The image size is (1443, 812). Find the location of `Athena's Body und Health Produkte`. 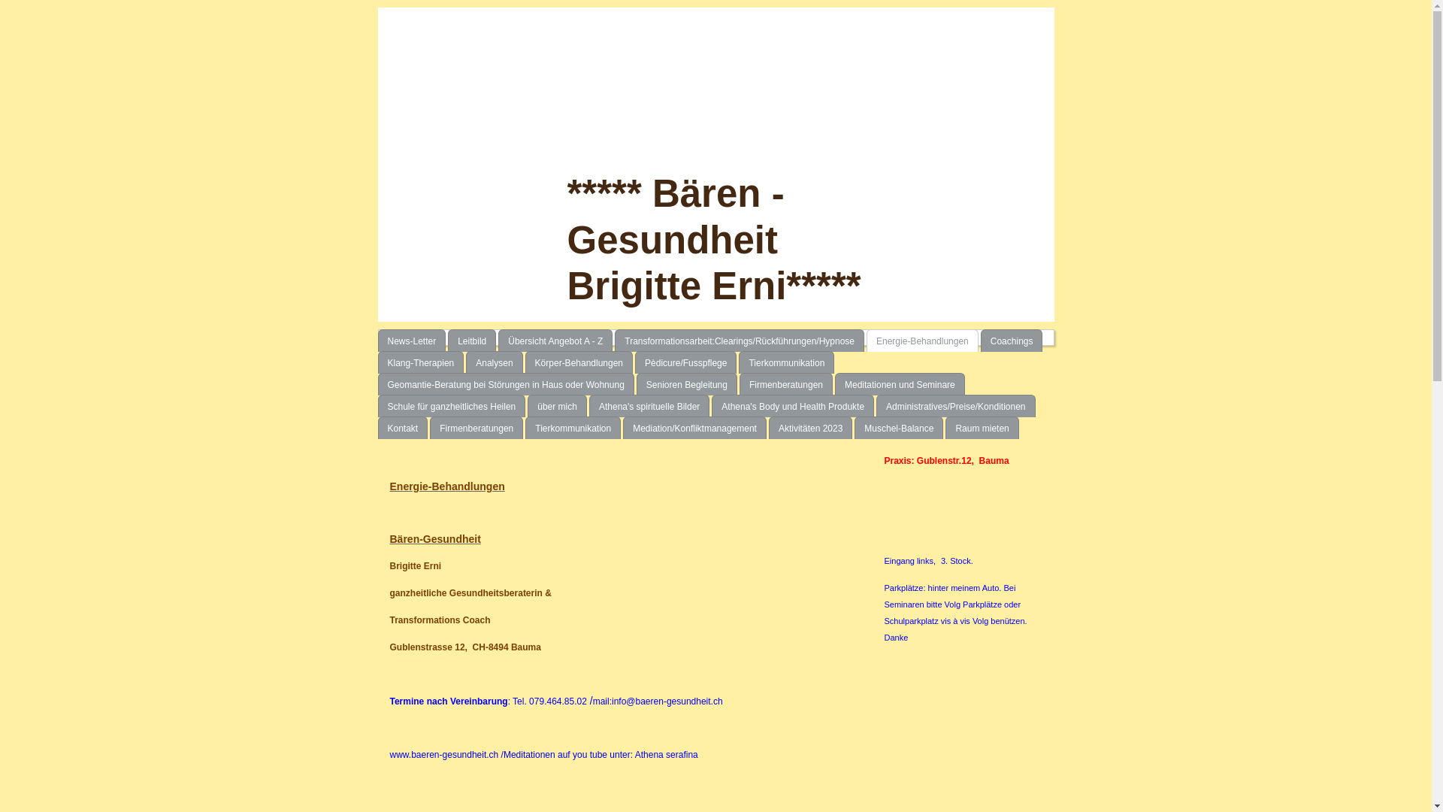

Athena's Body und Health Produkte is located at coordinates (793, 406).